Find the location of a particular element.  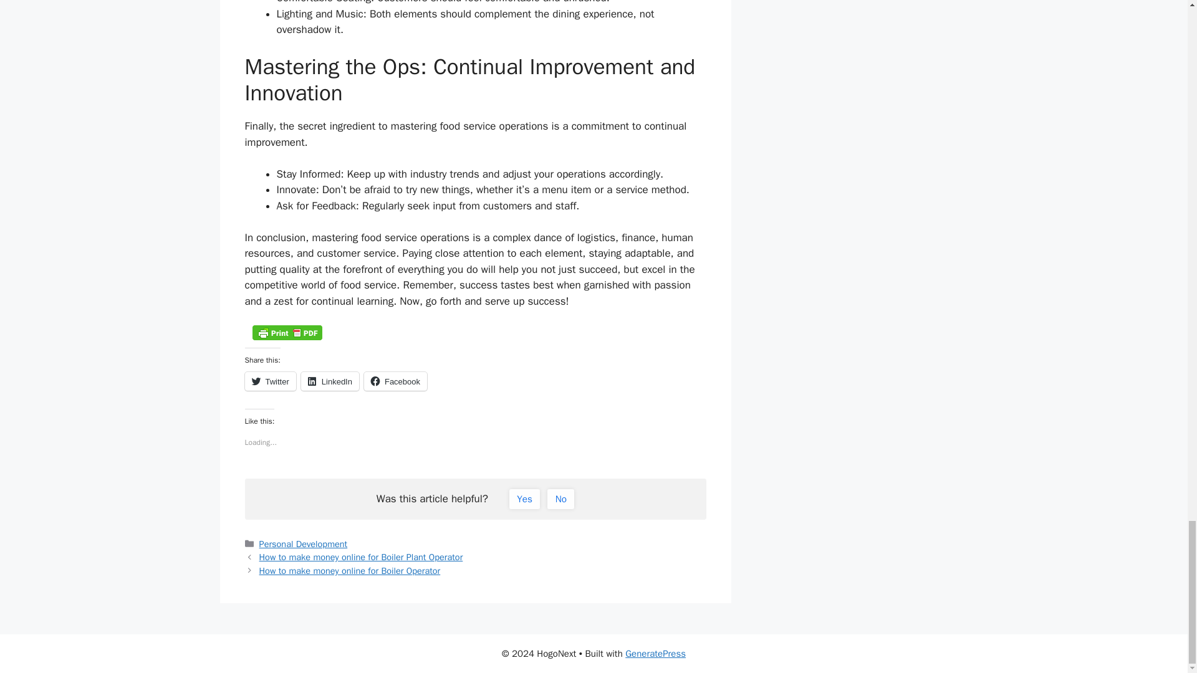

Click to share on Twitter is located at coordinates (269, 381).